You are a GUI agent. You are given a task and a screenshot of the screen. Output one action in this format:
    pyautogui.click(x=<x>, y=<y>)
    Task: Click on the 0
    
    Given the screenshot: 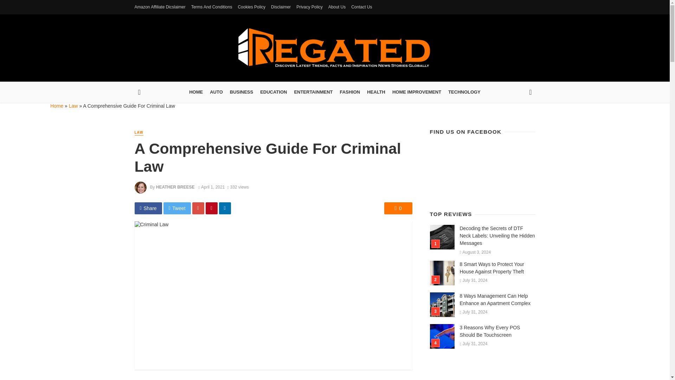 What is the action you would take?
    pyautogui.click(x=398, y=208)
    